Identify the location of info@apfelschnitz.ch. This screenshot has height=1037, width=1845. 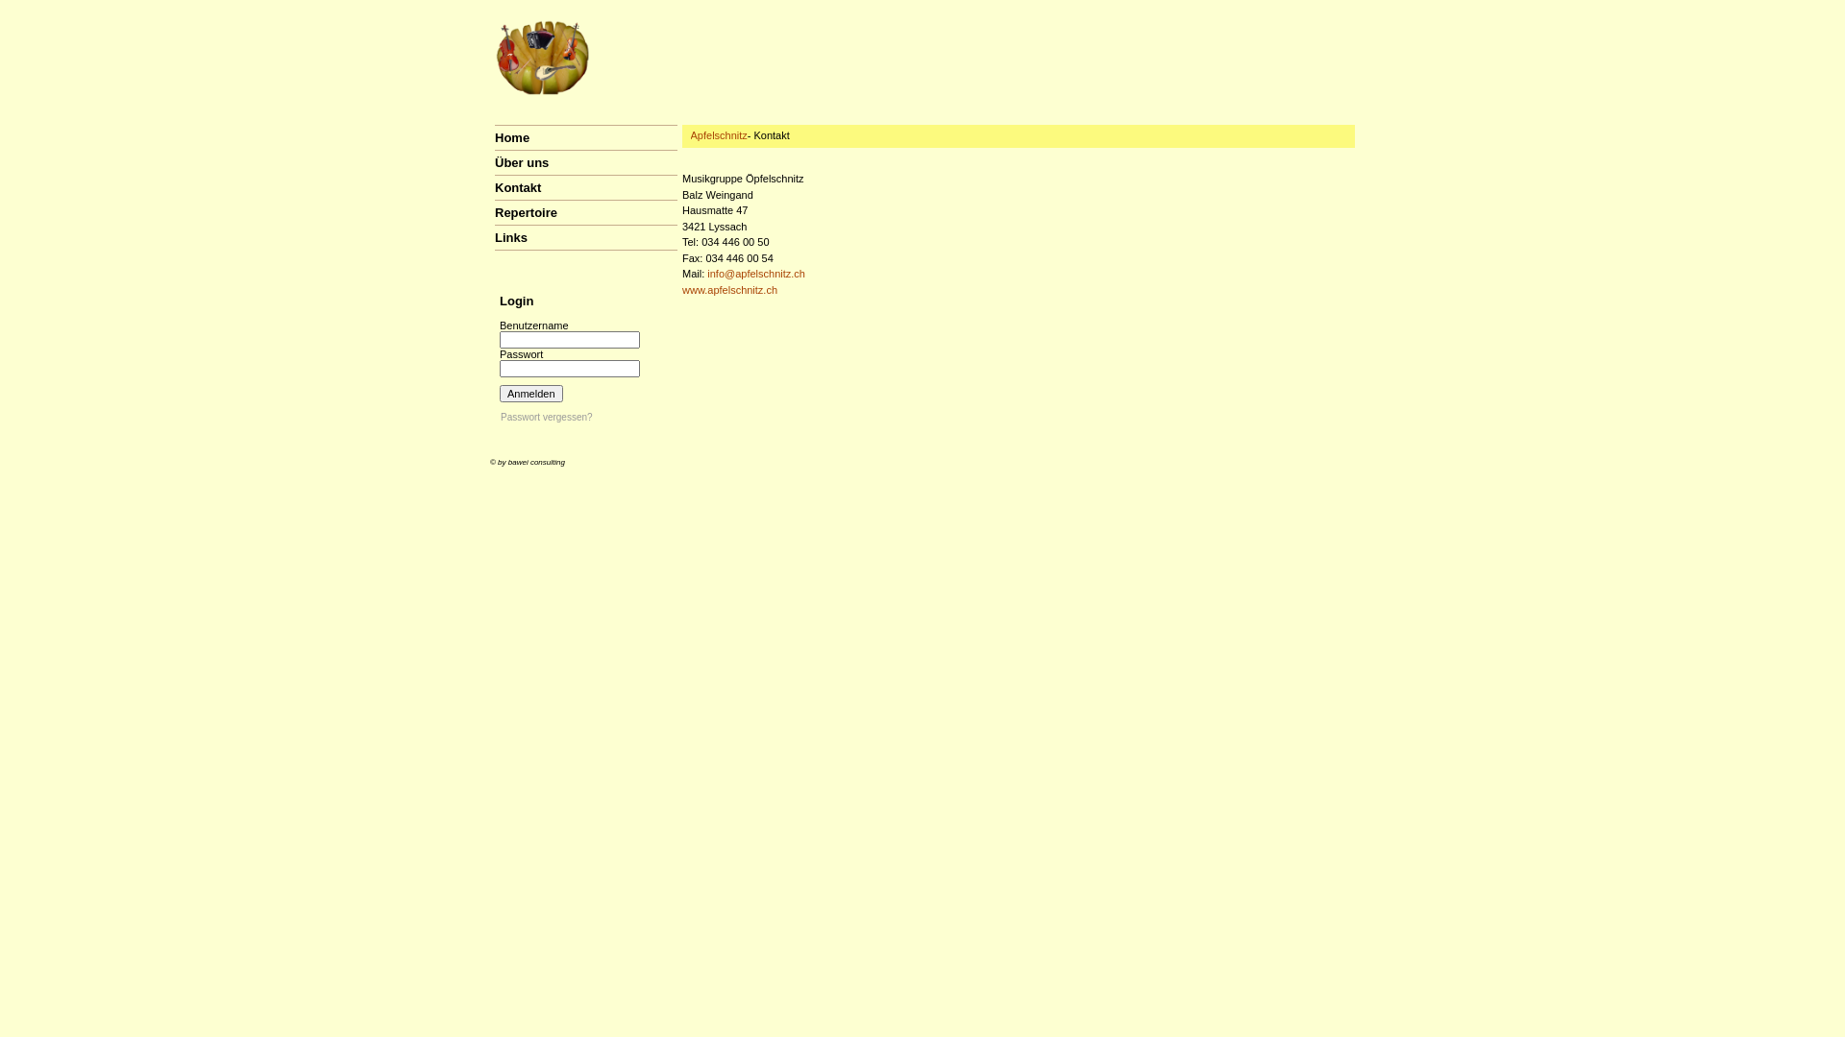
(756, 274).